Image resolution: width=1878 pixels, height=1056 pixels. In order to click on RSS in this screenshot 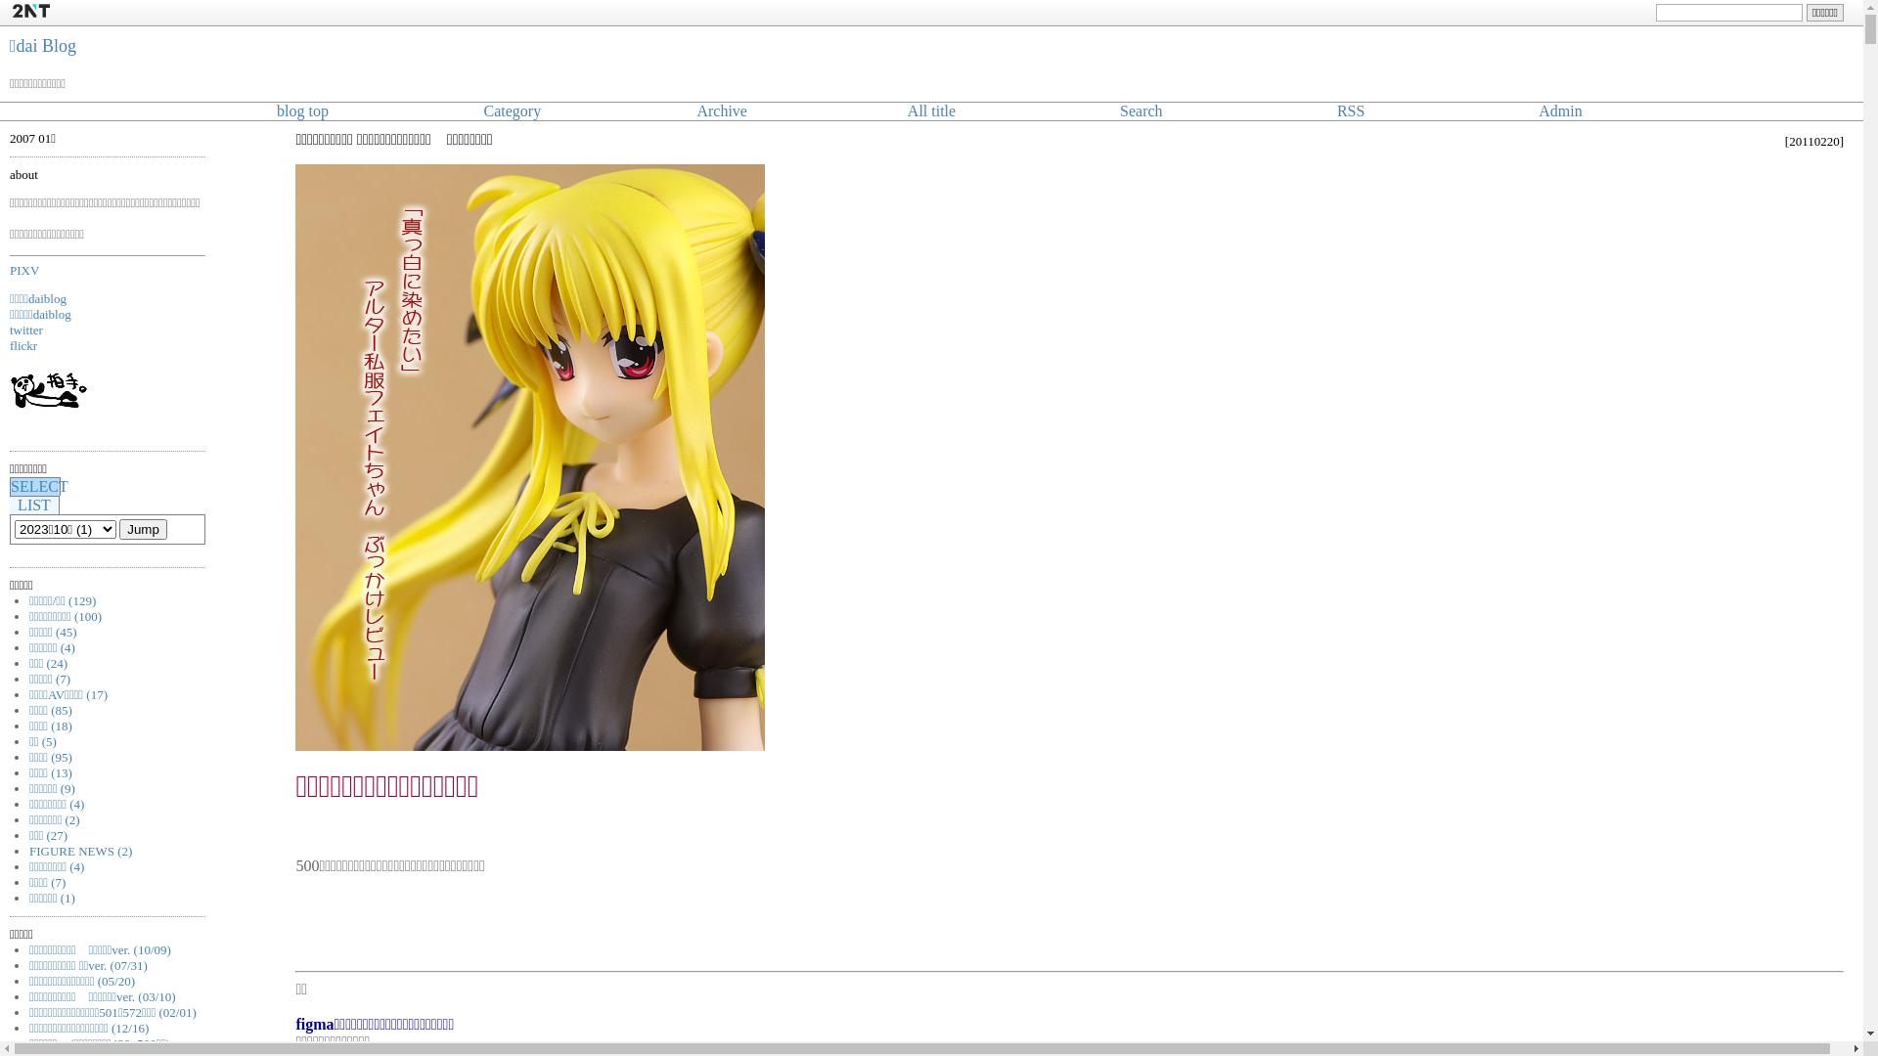, I will do `click(1351, 111)`.